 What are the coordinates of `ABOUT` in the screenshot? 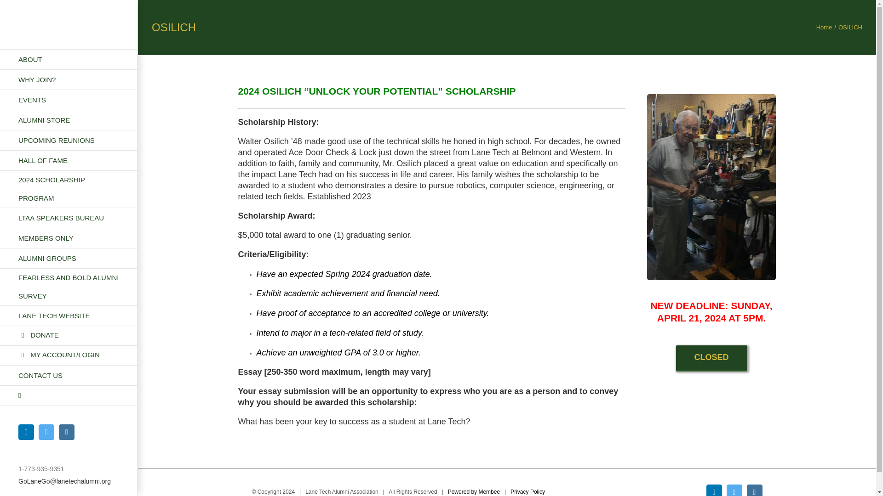 It's located at (69, 59).